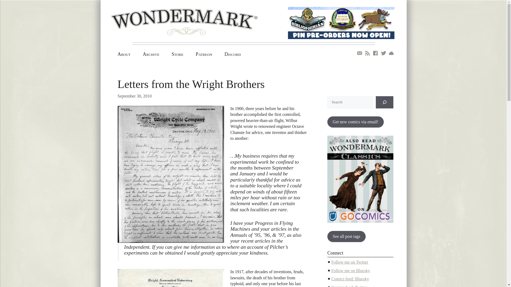  What do you see at coordinates (359, 53) in the screenshot?
I see `Newsletter` at bounding box center [359, 53].